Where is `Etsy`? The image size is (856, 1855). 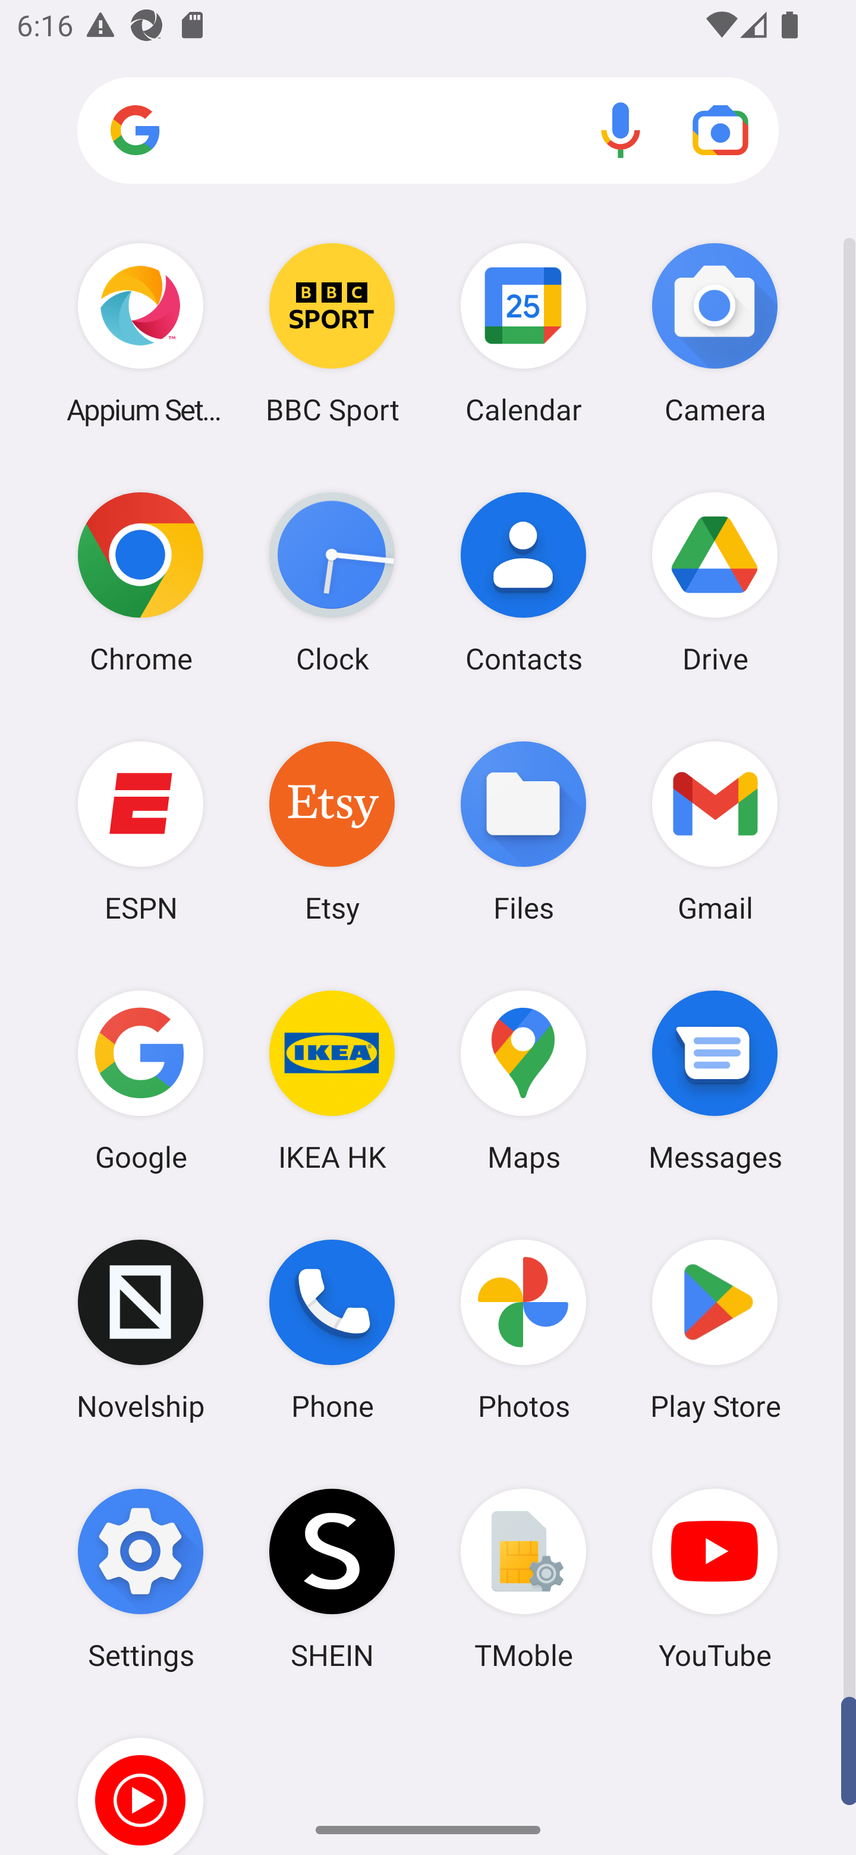 Etsy is located at coordinates (332, 831).